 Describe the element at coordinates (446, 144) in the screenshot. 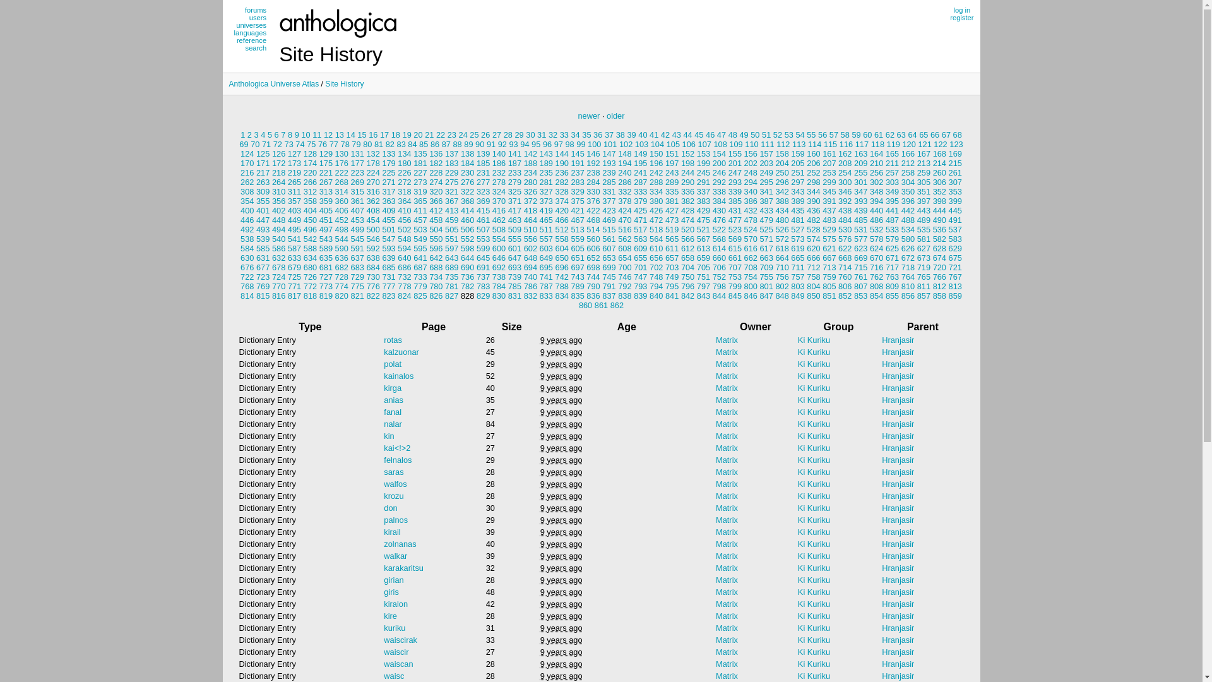

I see `87` at that location.